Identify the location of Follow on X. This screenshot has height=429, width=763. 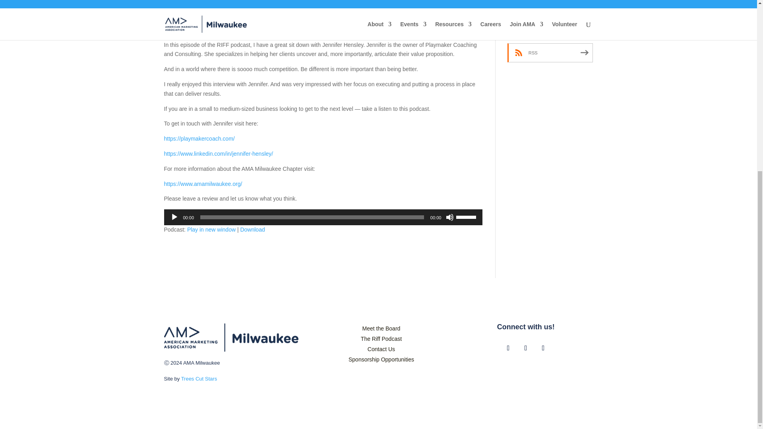
(525, 348).